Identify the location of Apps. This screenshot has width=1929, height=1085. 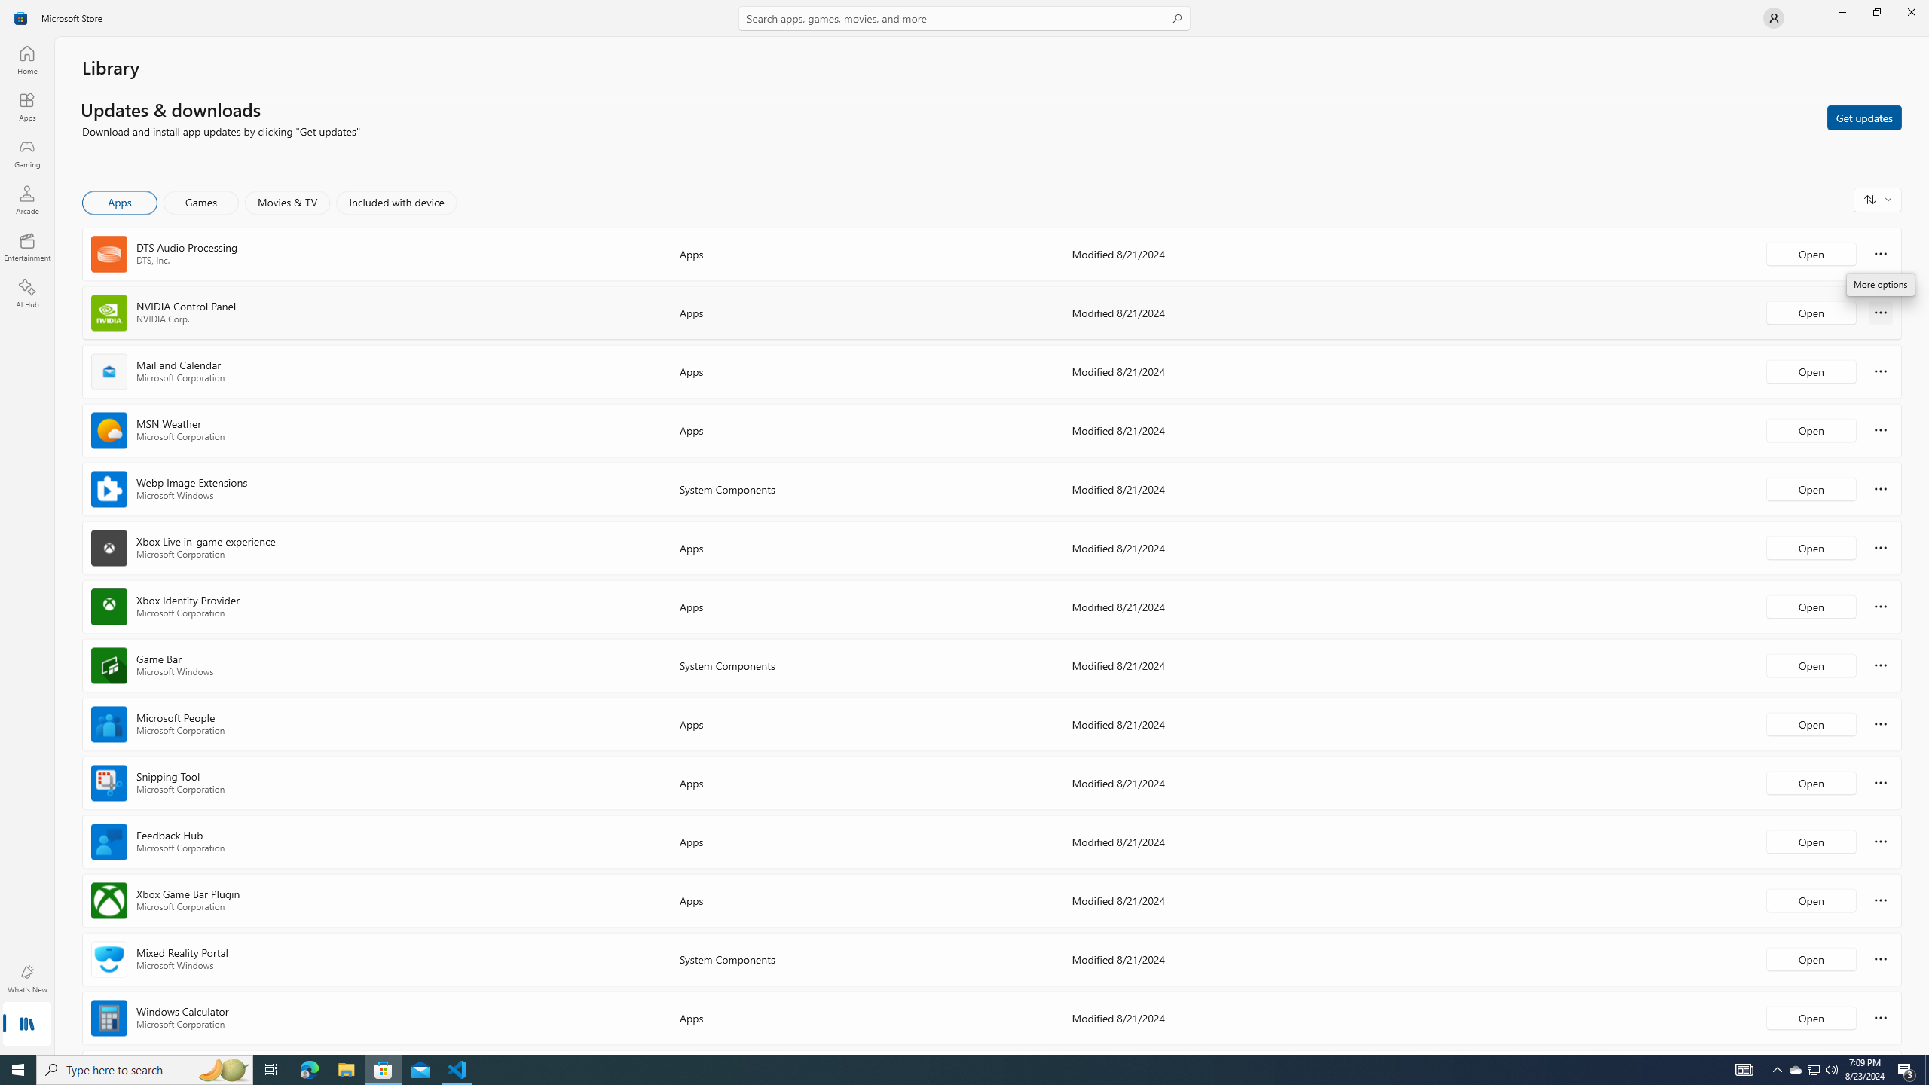
(27, 106).